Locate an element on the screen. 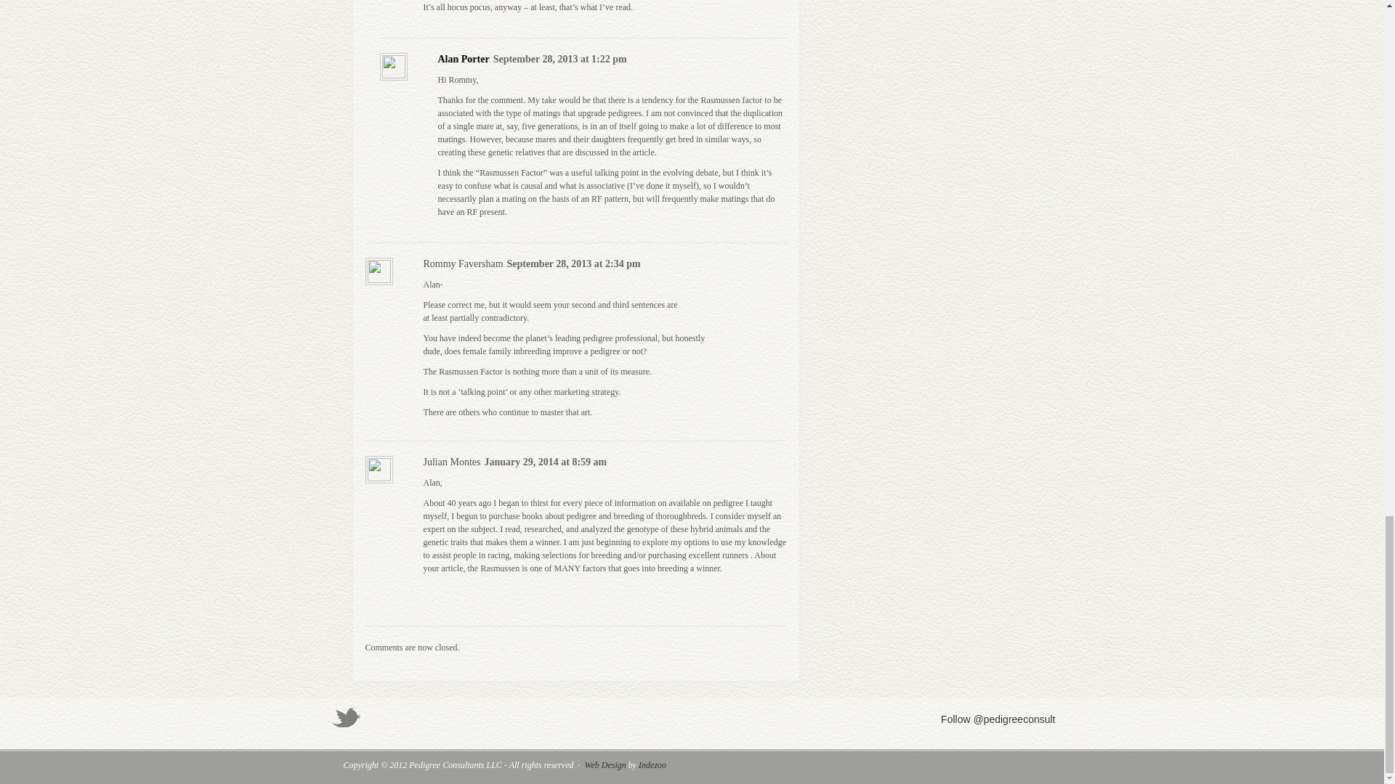 The width and height of the screenshot is (1395, 784). Web Design Agency is located at coordinates (652, 764).